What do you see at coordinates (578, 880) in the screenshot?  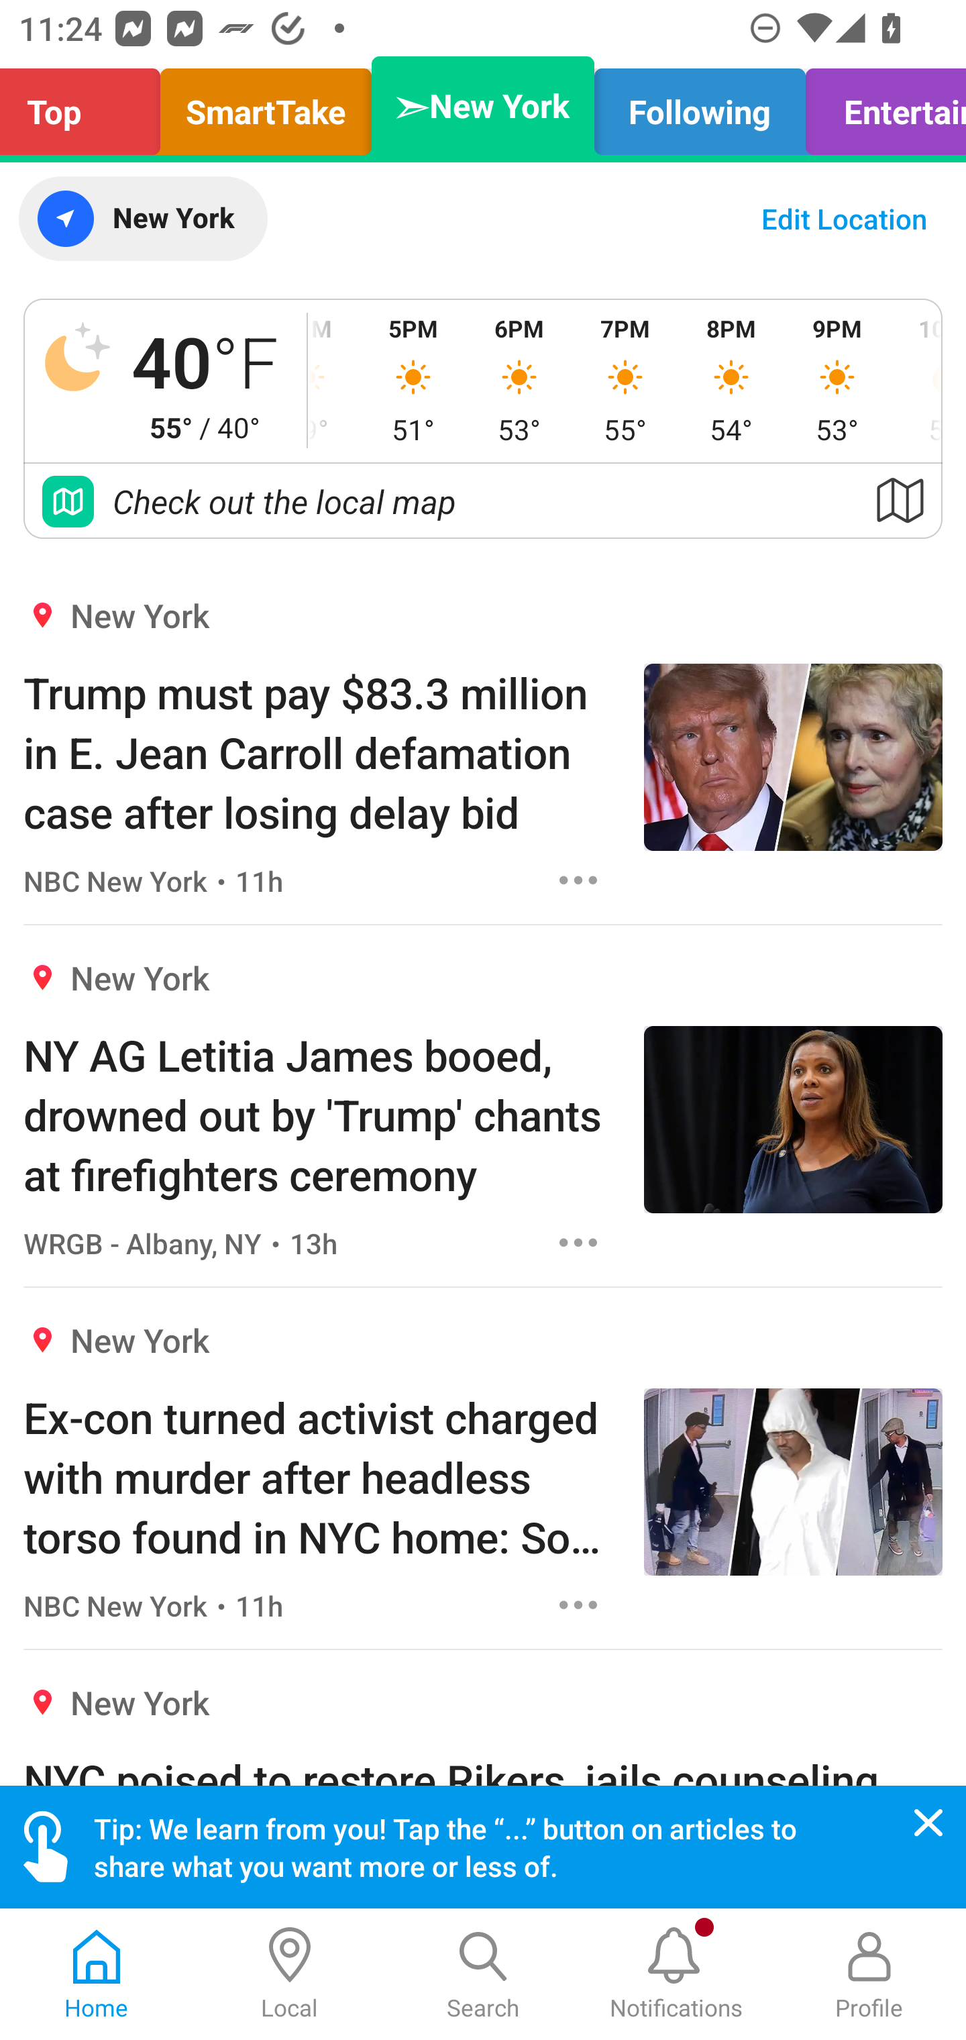 I see `Options` at bounding box center [578, 880].